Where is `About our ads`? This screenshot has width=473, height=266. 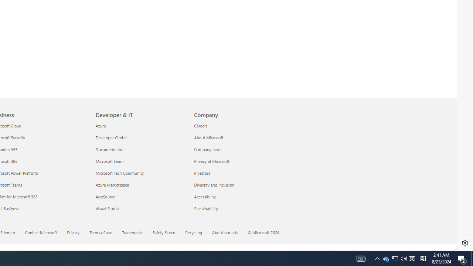
About our ads is located at coordinates (225, 232).